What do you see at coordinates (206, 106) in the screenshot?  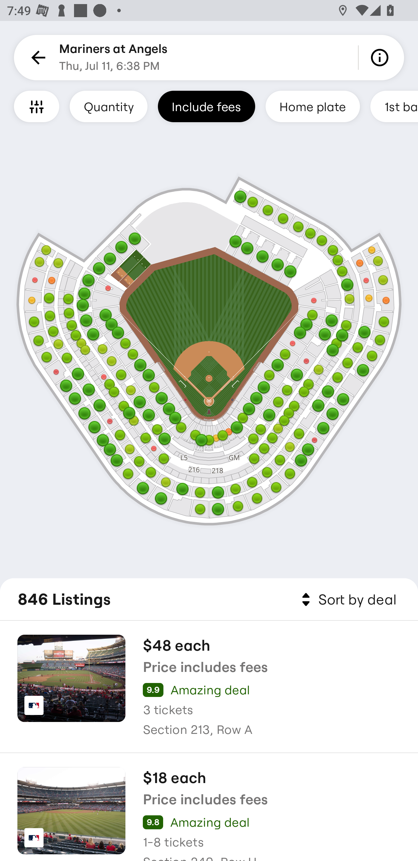 I see `Include fees` at bounding box center [206, 106].